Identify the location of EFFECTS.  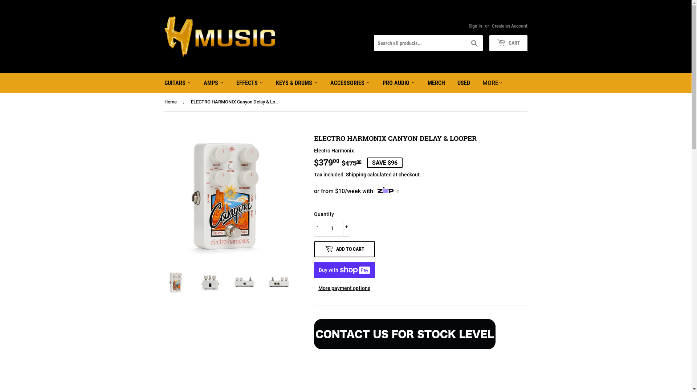
(250, 83).